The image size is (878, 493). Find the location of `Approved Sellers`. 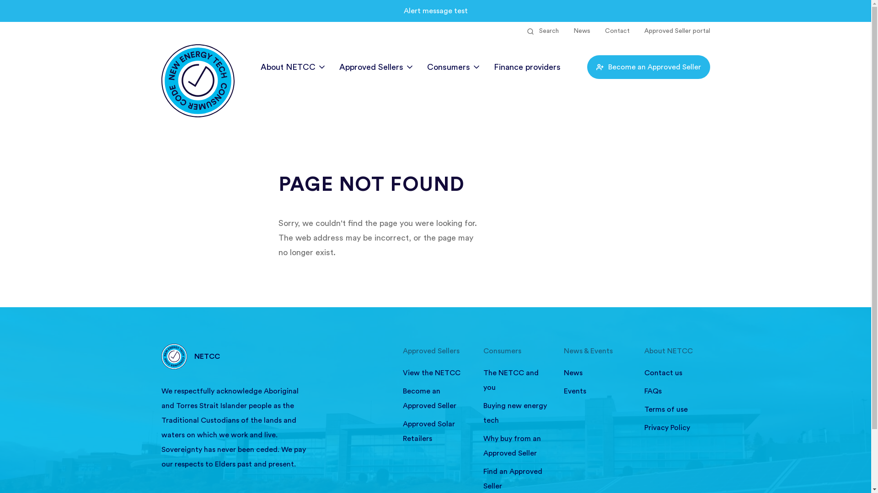

Approved Sellers is located at coordinates (435, 351).